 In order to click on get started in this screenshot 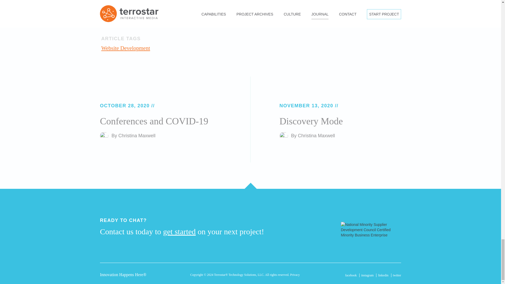, I will do `click(179, 231)`.